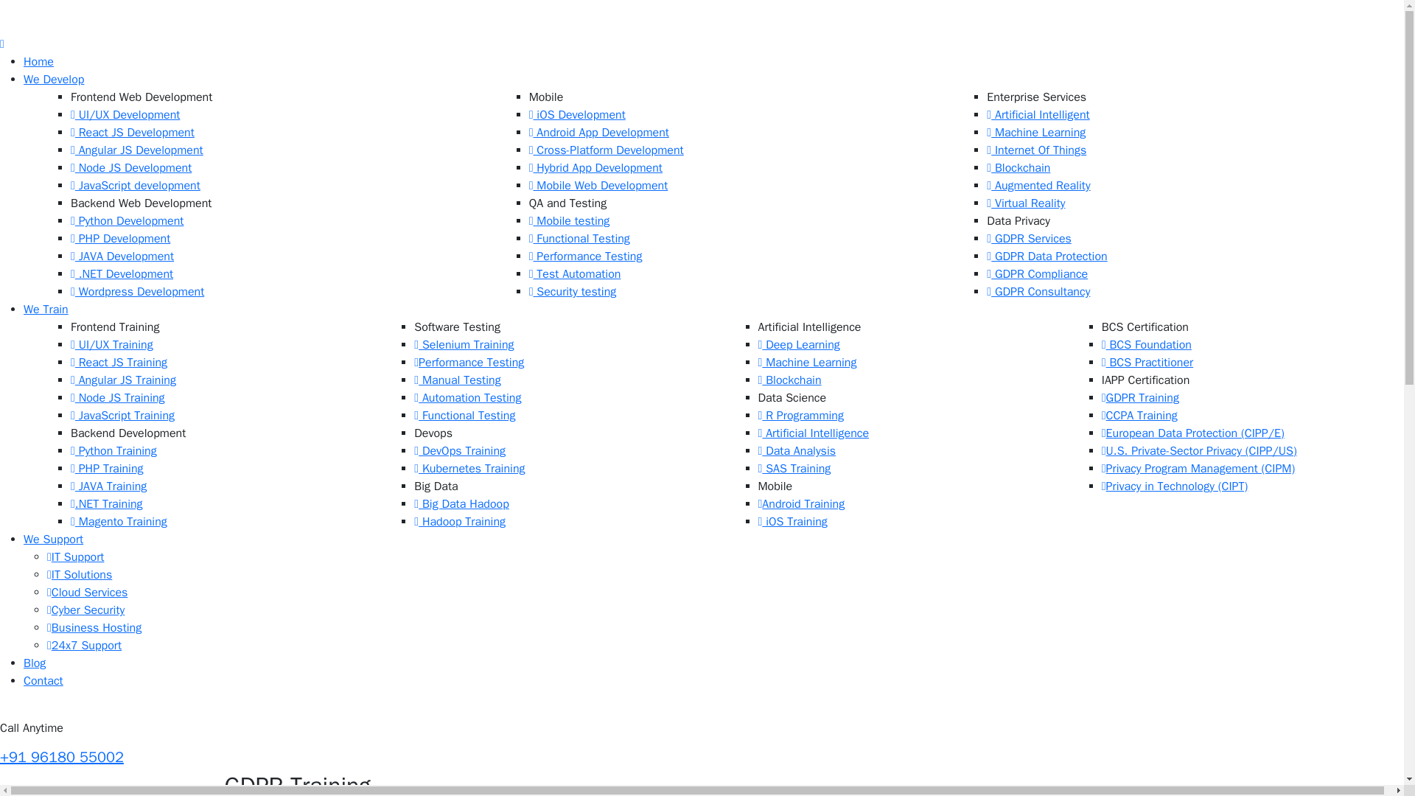  What do you see at coordinates (123, 380) in the screenshot?
I see `Angular JS Training` at bounding box center [123, 380].